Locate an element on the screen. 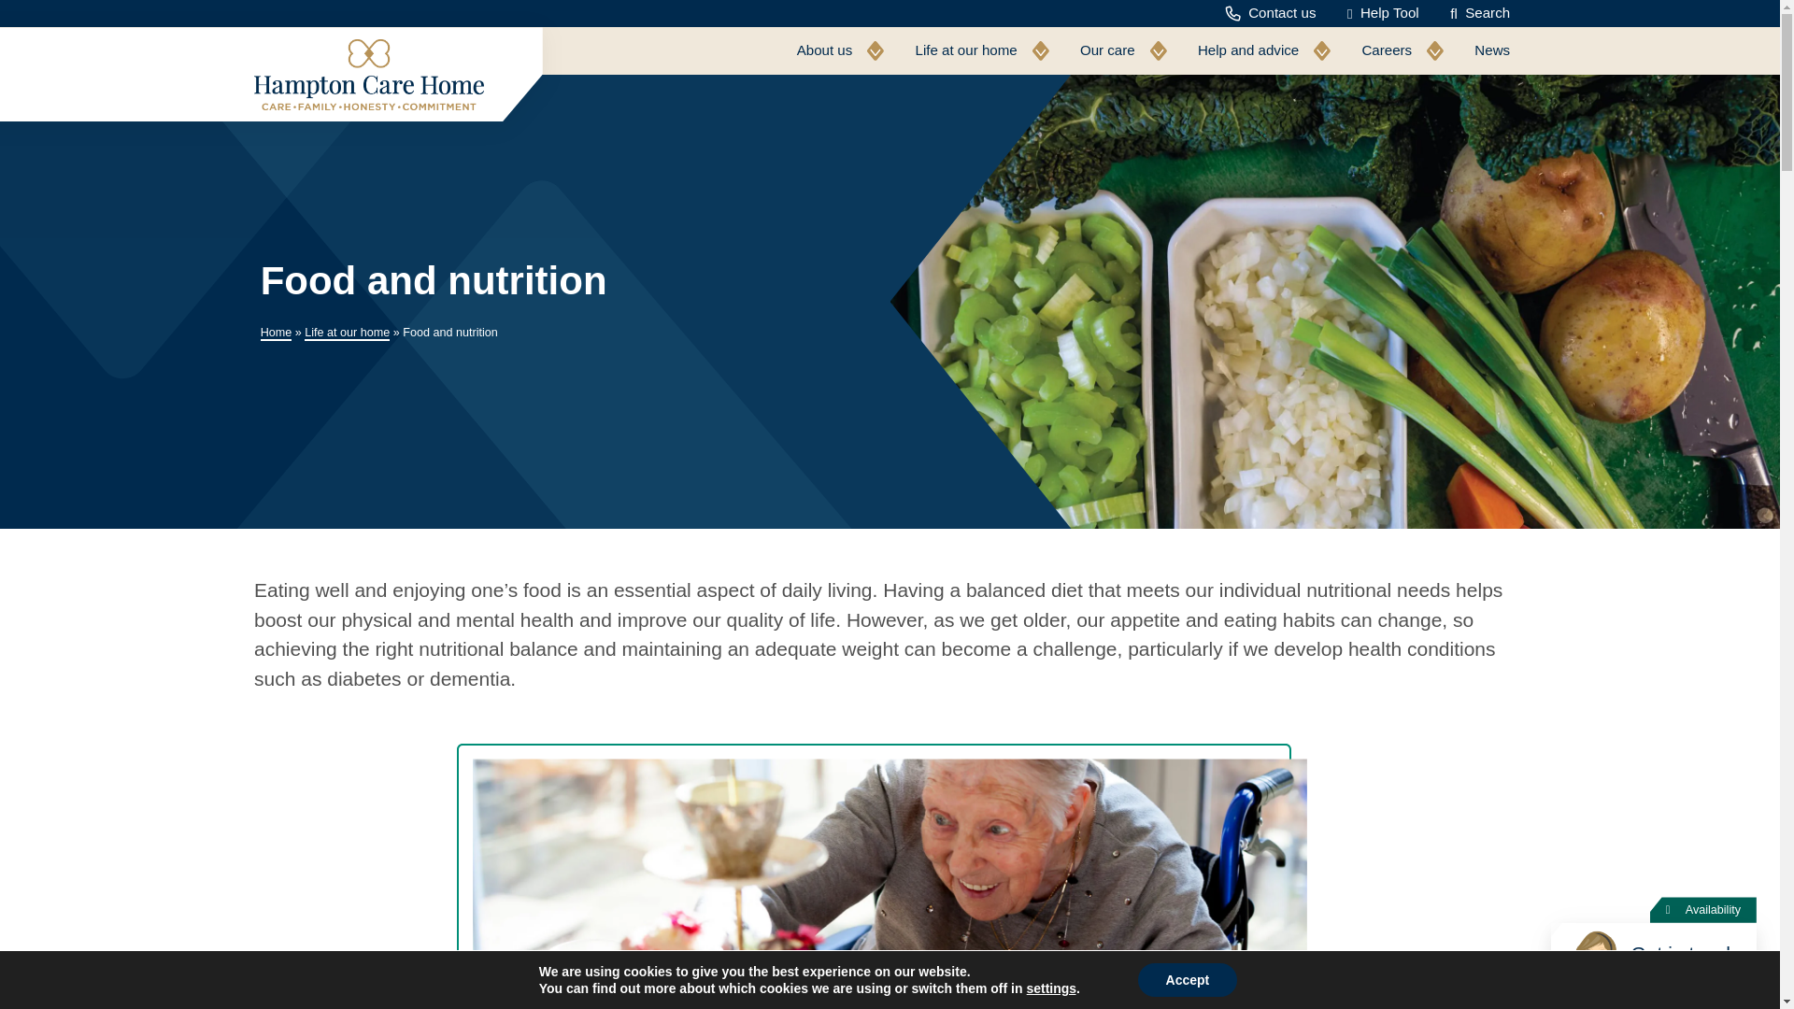  Contact us is located at coordinates (1270, 13).